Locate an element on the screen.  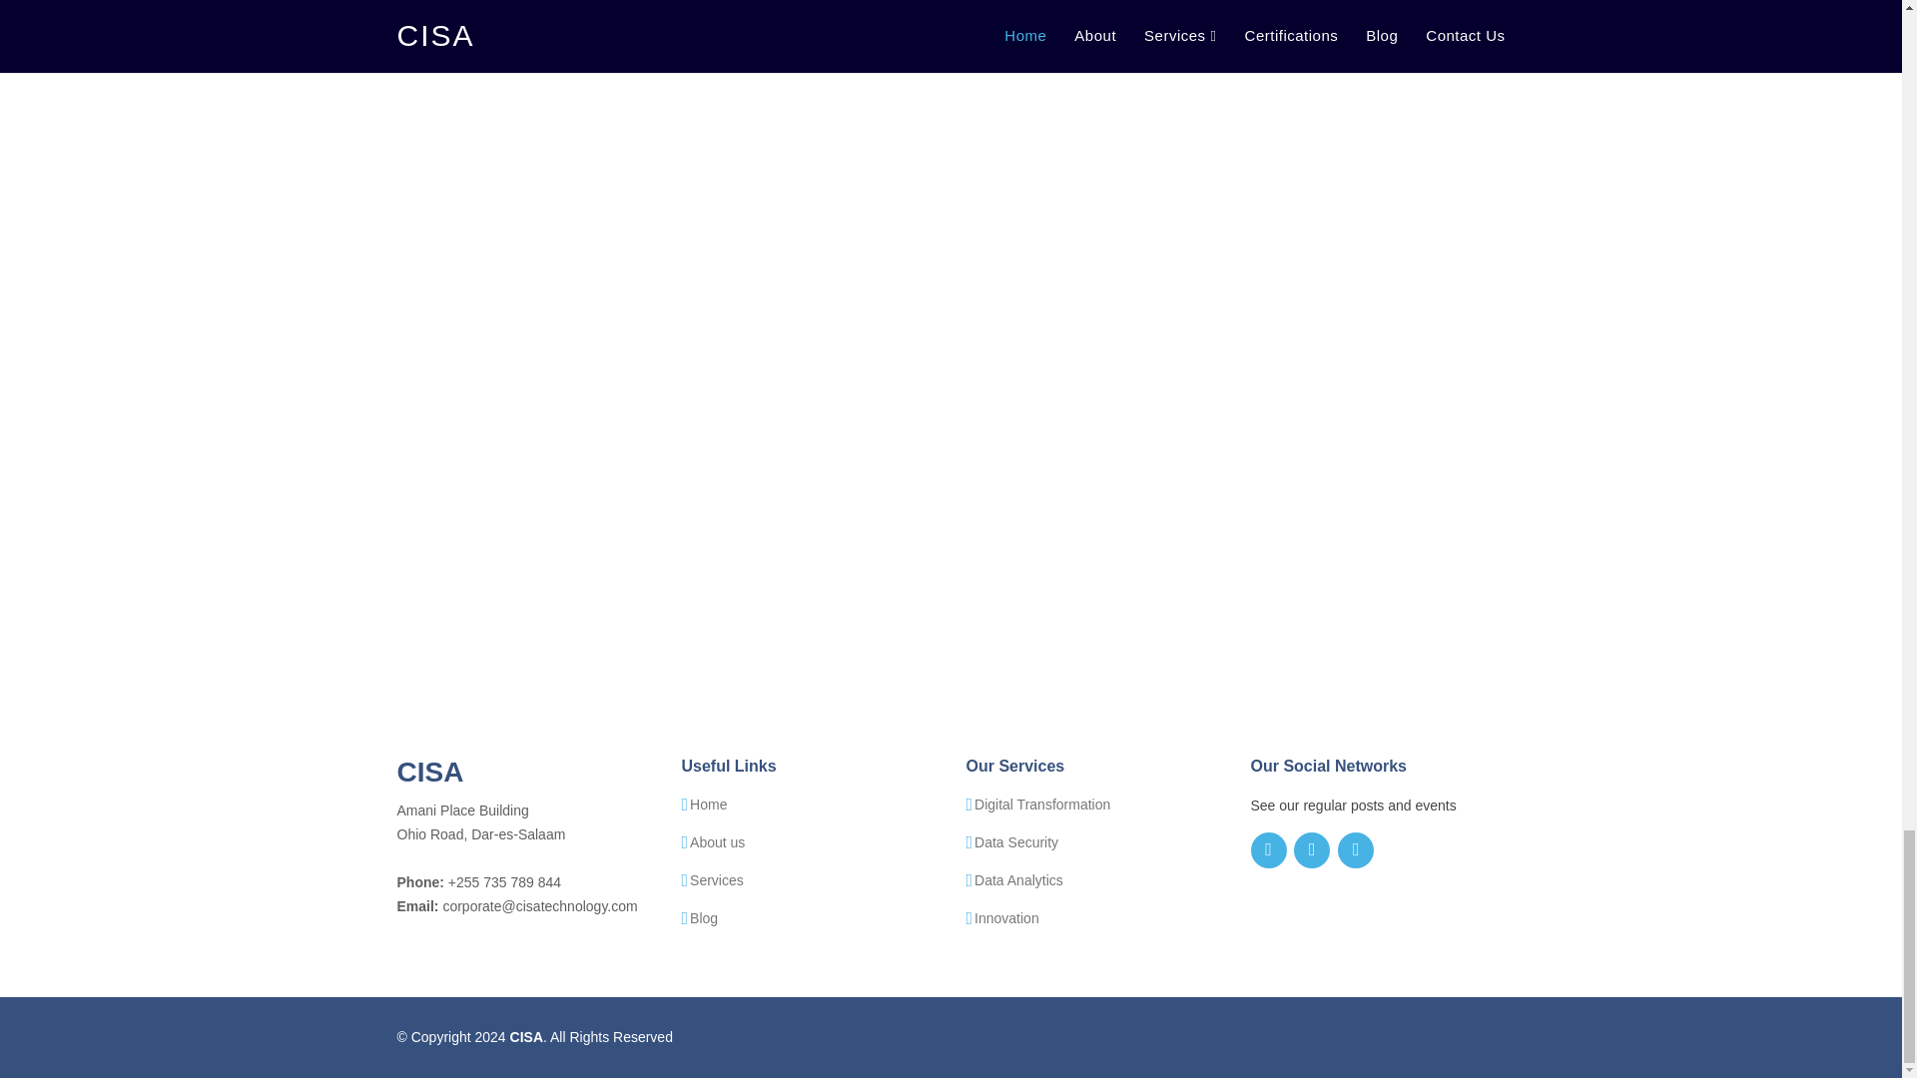
Blog is located at coordinates (703, 917).